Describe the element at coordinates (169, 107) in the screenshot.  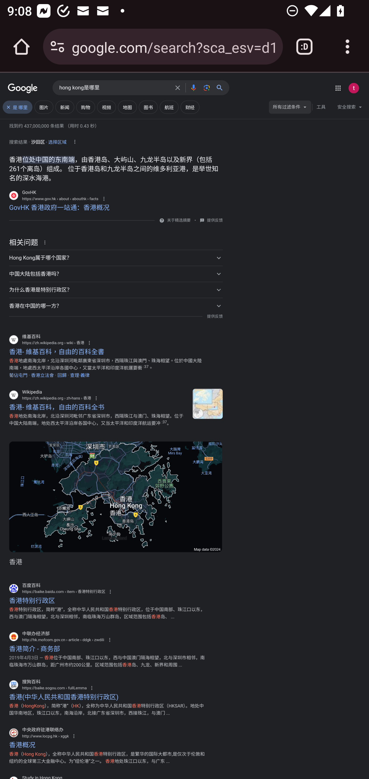
I see `航班` at that location.